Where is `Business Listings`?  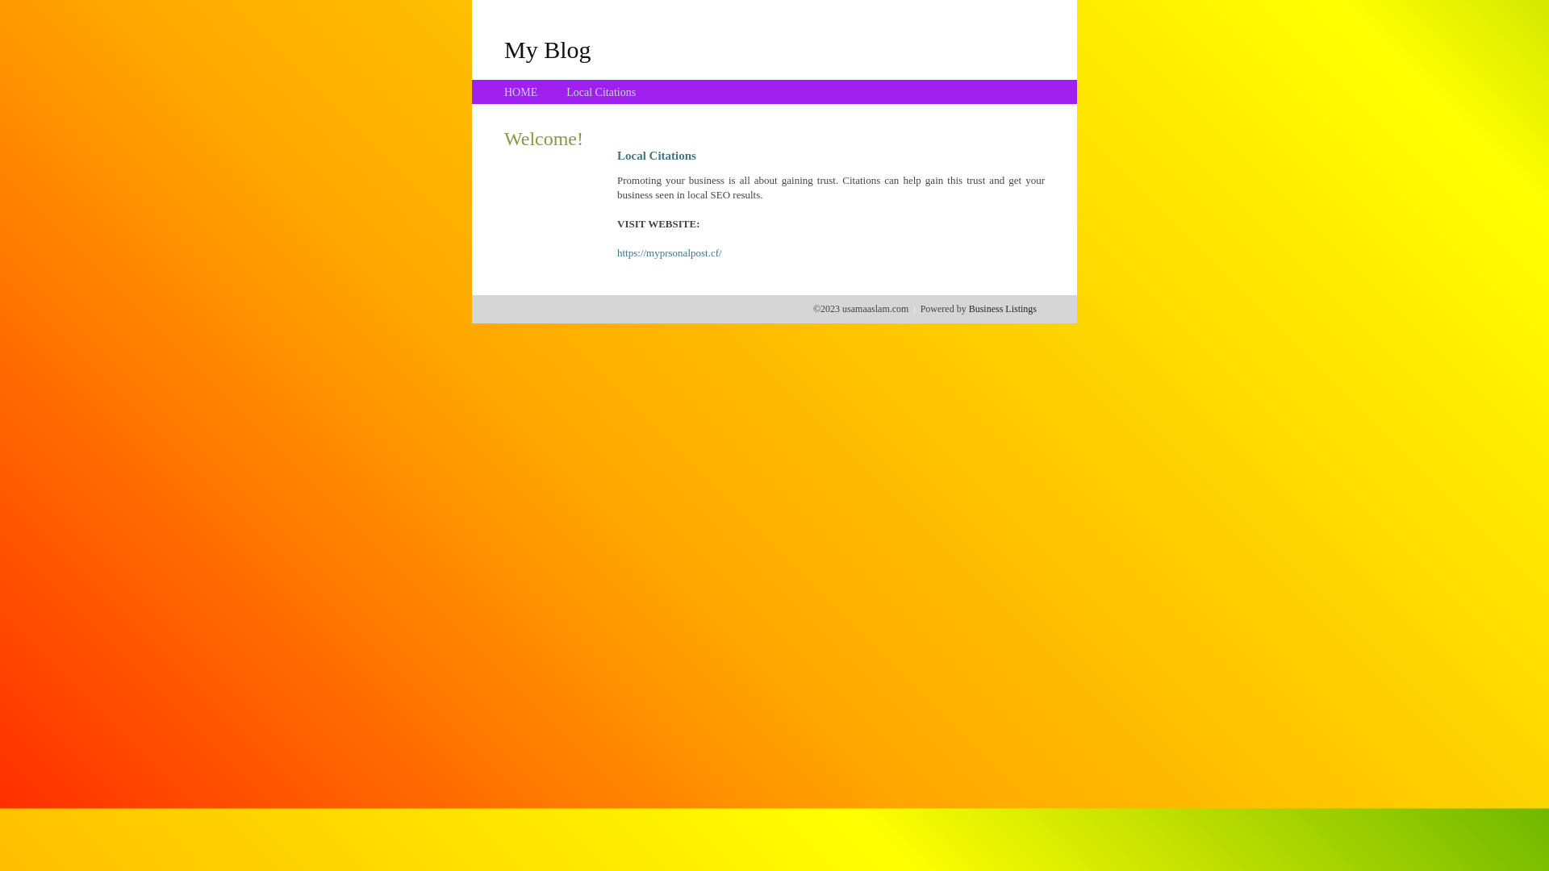
Business Listings is located at coordinates (1003, 309).